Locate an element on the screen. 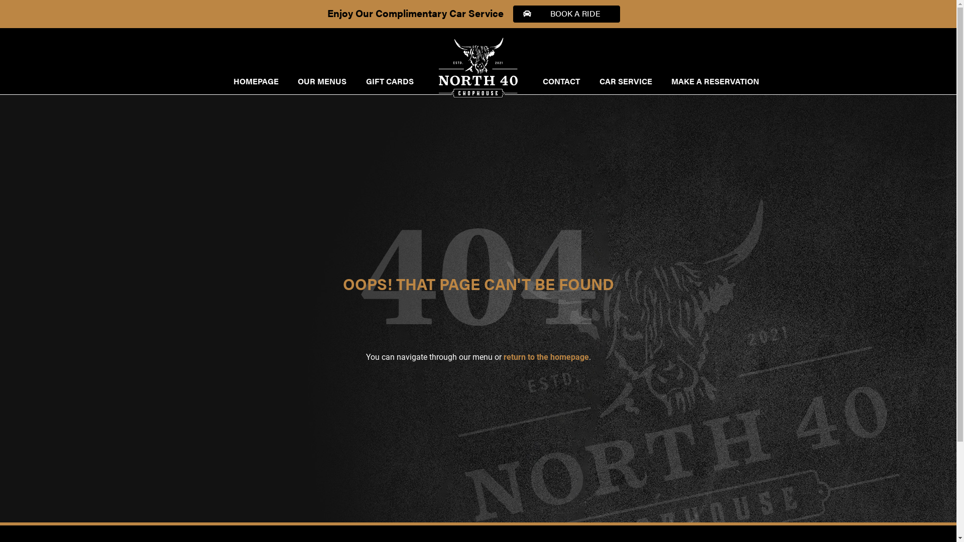  CONTACT is located at coordinates (561, 81).